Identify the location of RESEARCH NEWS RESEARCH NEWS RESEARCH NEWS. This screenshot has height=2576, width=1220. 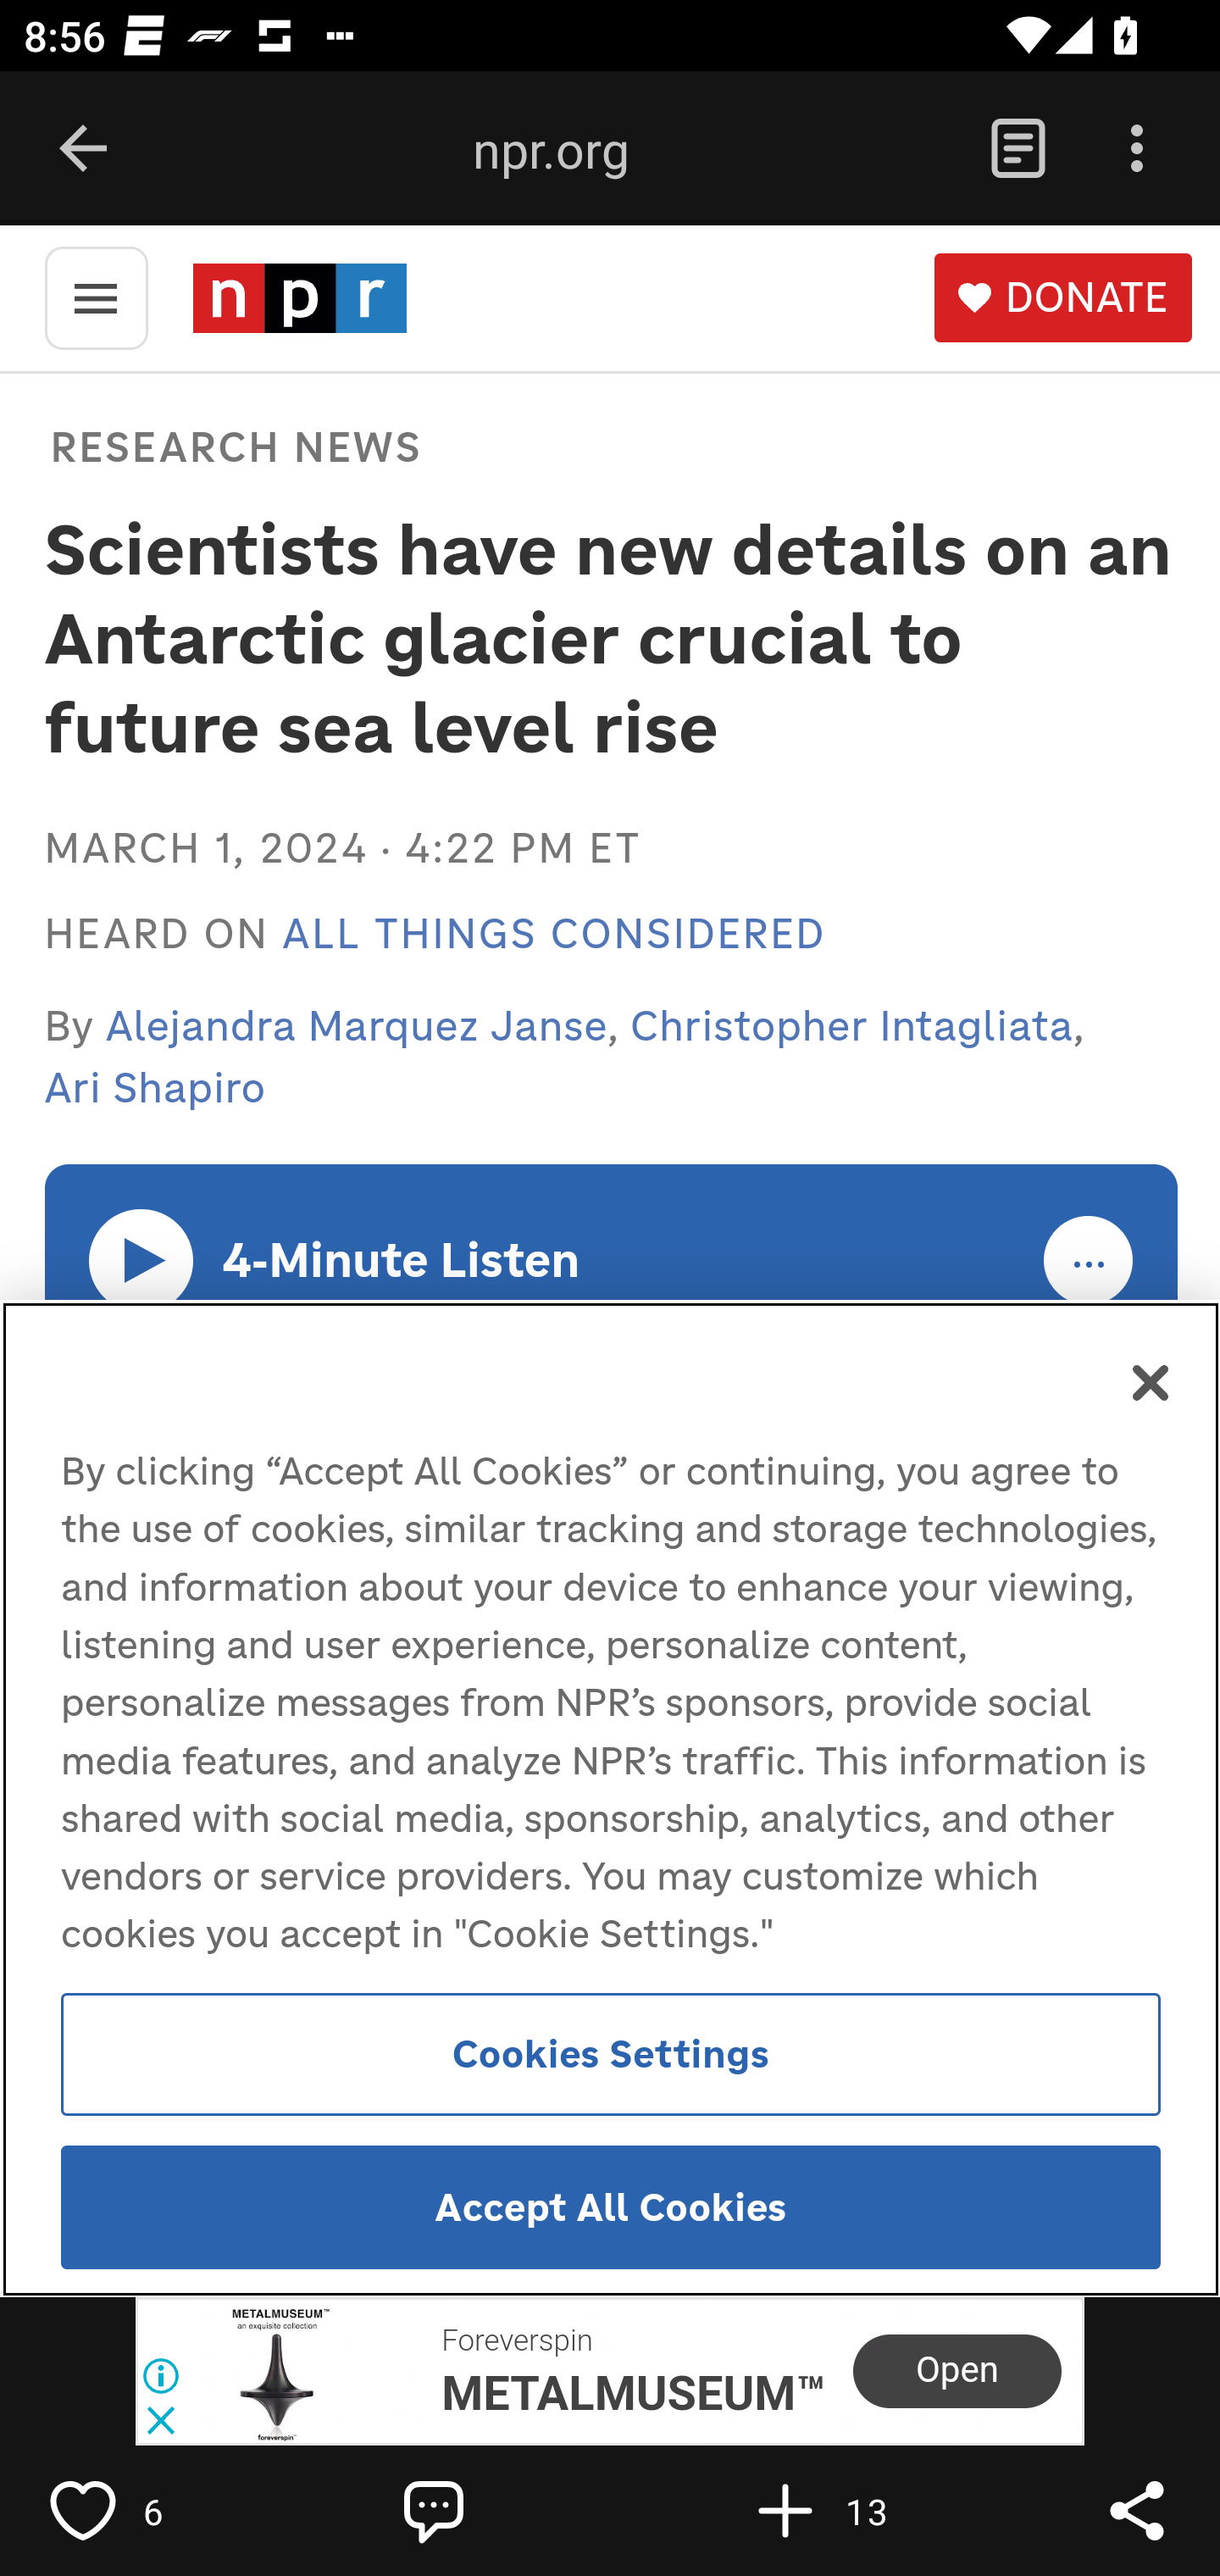
(232, 446).